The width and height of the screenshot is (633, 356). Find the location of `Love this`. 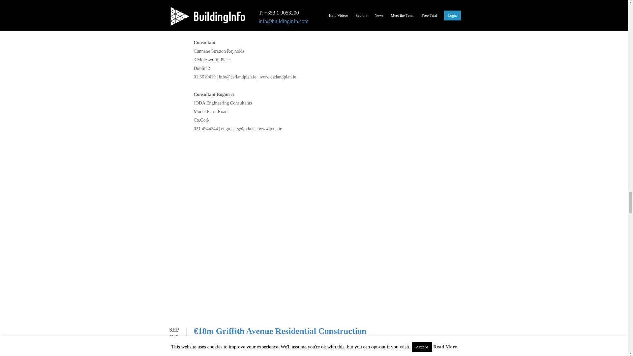

Love this is located at coordinates (173, 354).